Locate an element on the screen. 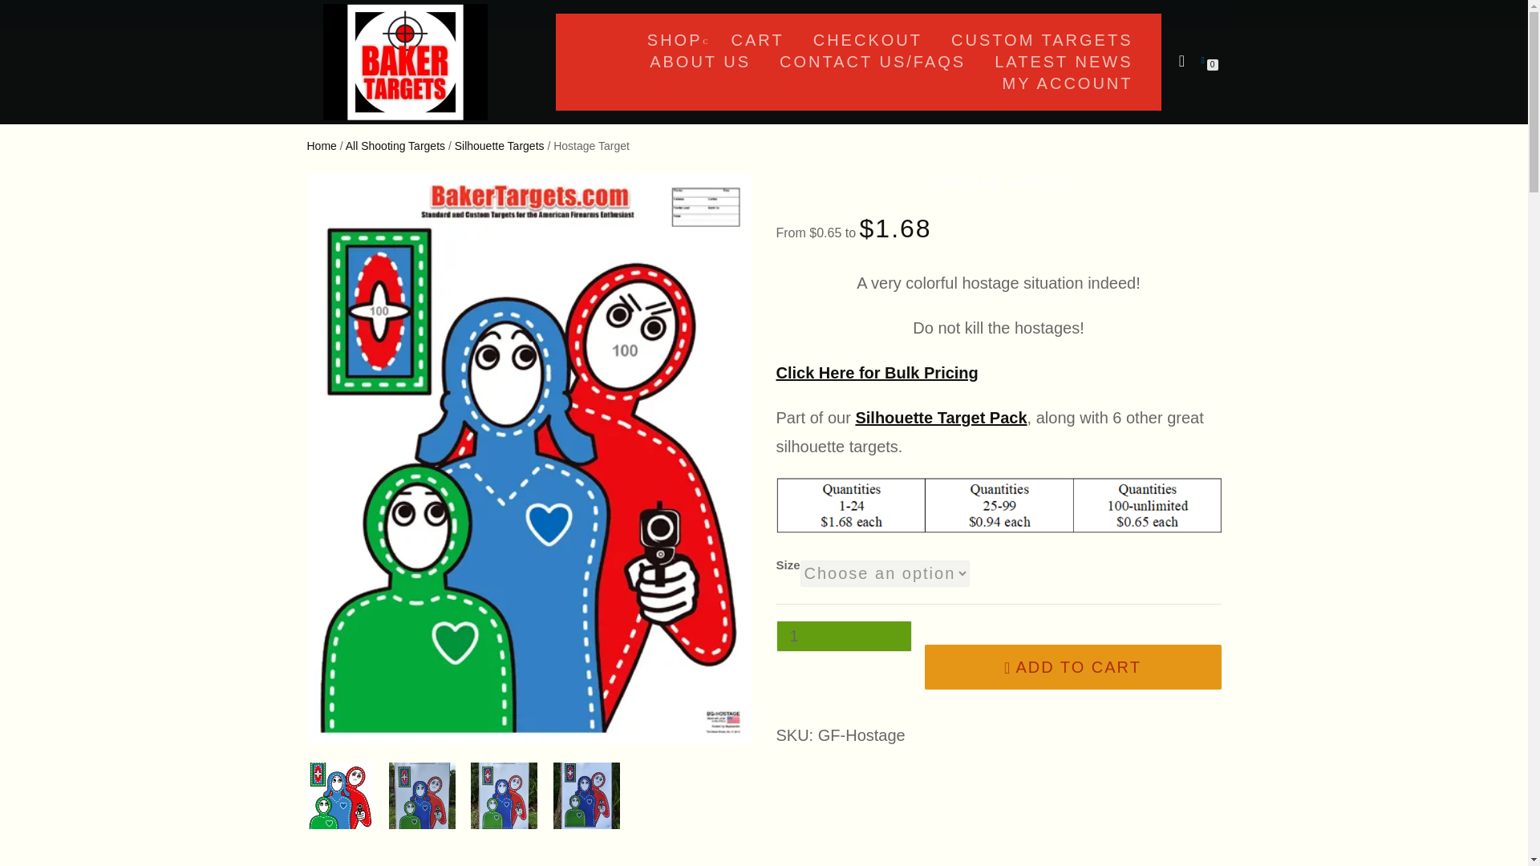 This screenshot has height=866, width=1540. MY ACCOUNT is located at coordinates (1068, 83).